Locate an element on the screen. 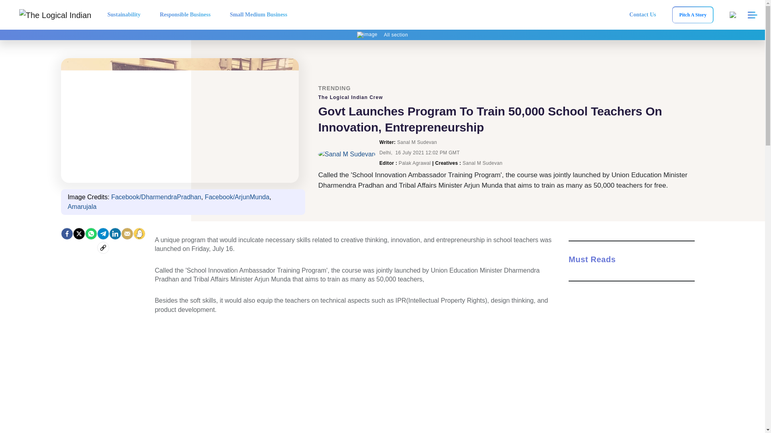 The image size is (771, 433). Pitch A Story is located at coordinates (692, 15).